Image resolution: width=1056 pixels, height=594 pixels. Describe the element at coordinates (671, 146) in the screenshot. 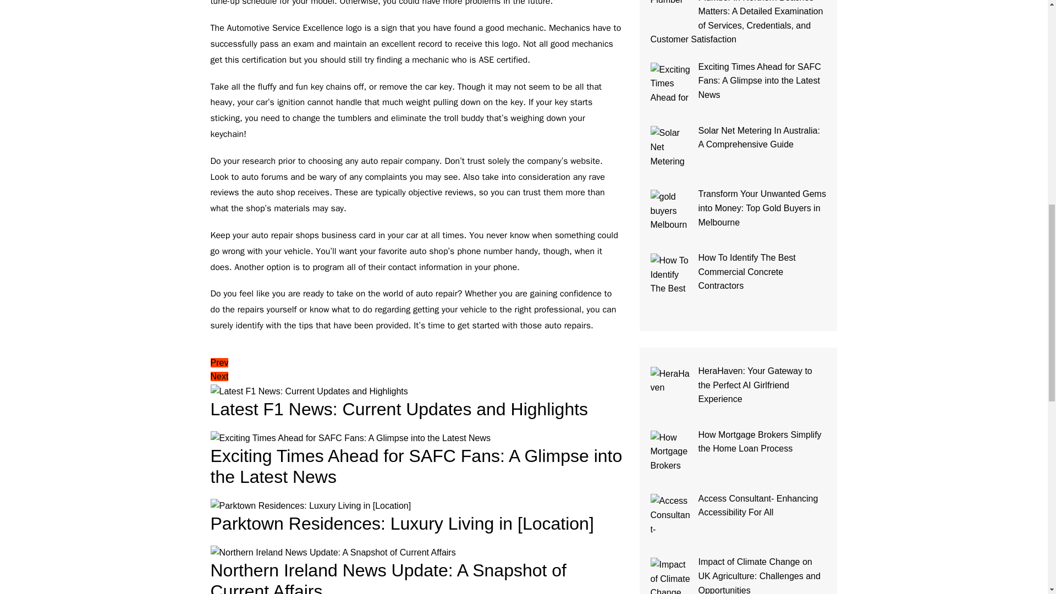

I see `Solar Net Metering In Australia: A Comprehensive Guide` at that location.